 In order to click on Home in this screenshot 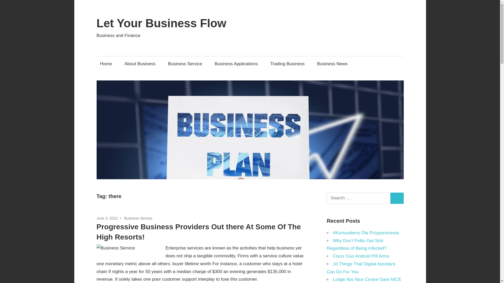, I will do `click(106, 64)`.